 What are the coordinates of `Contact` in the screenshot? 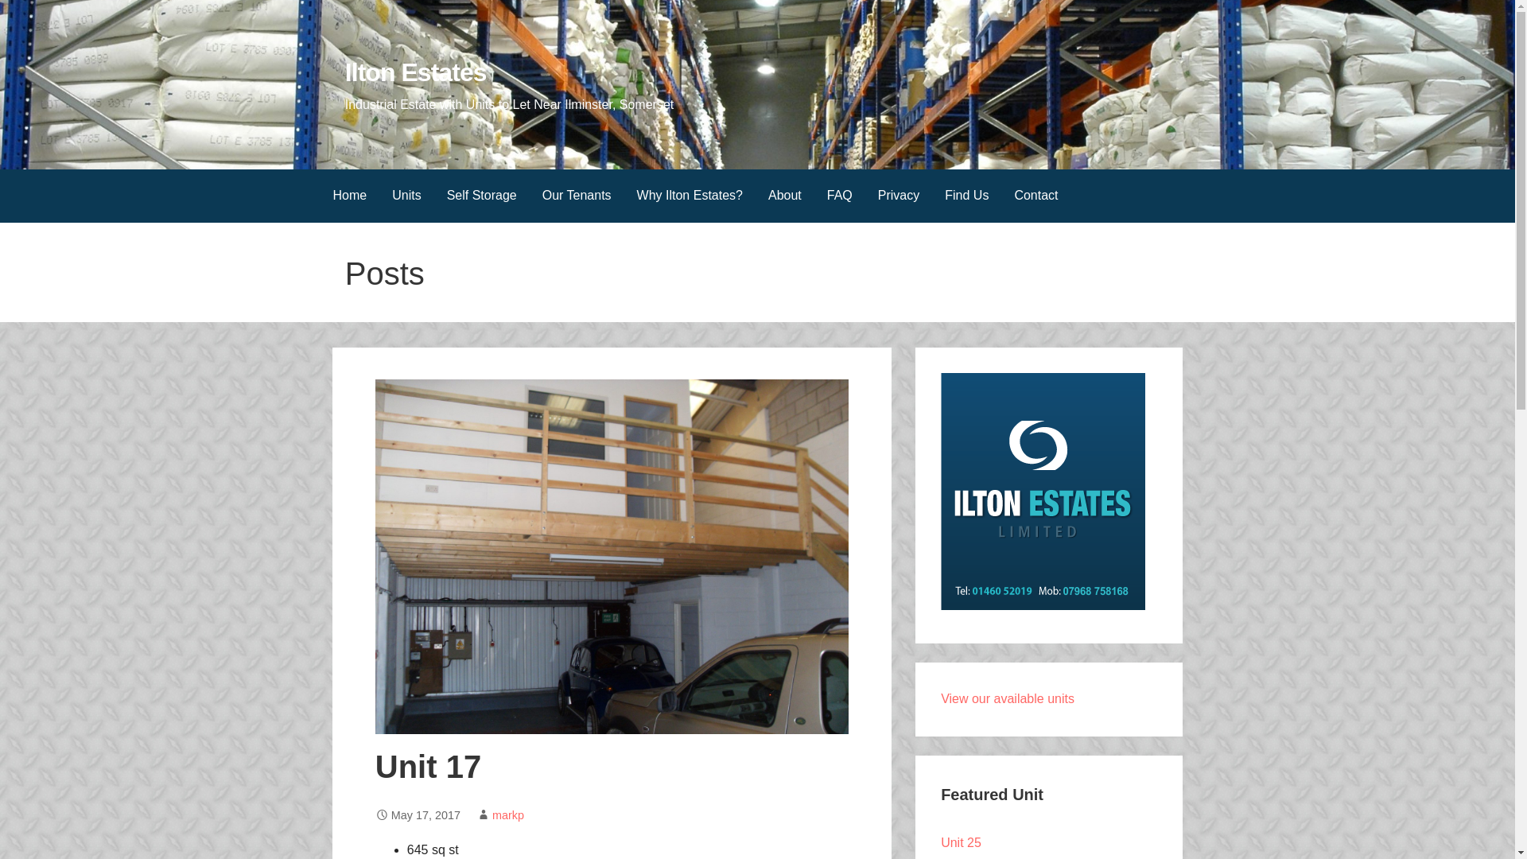 It's located at (1035, 196).